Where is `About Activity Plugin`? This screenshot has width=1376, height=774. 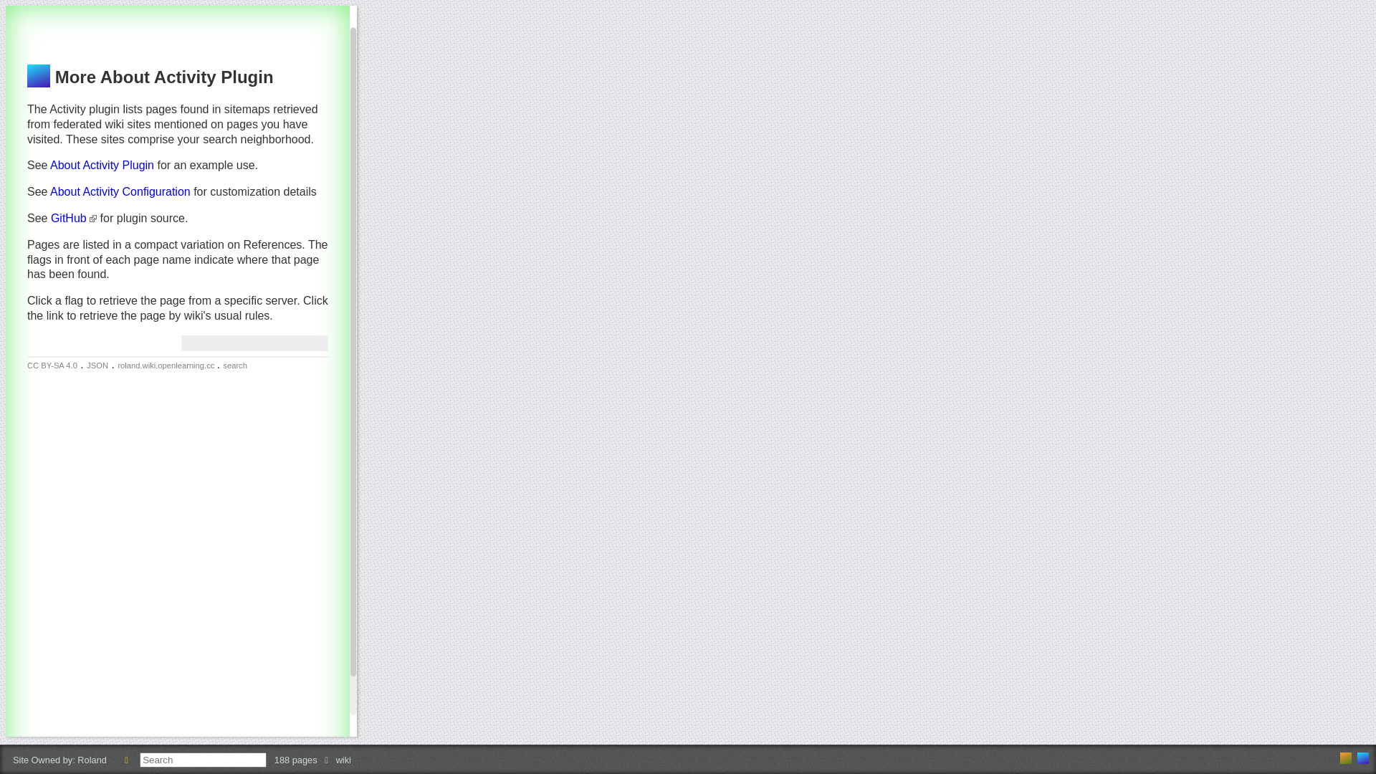
About Activity Plugin is located at coordinates (102, 165).